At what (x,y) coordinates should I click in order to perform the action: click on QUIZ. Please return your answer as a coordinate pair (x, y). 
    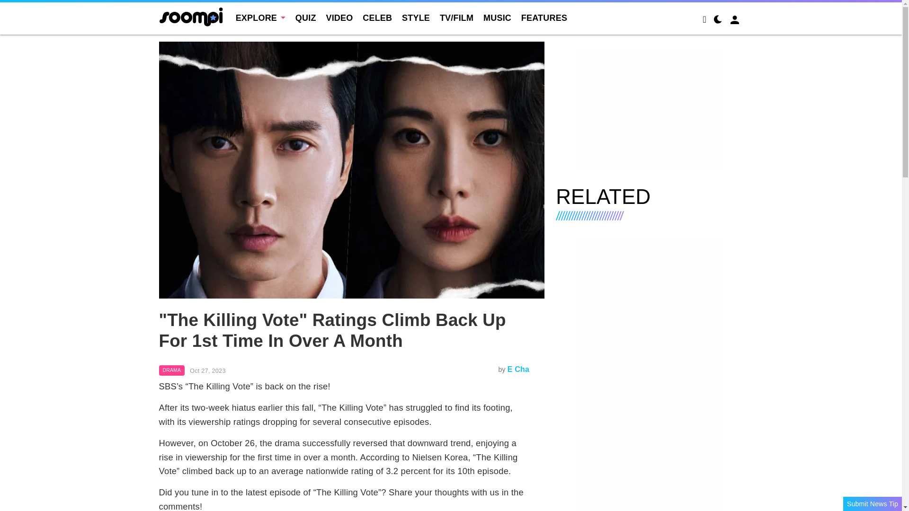
    Looking at the image, I should click on (306, 18).